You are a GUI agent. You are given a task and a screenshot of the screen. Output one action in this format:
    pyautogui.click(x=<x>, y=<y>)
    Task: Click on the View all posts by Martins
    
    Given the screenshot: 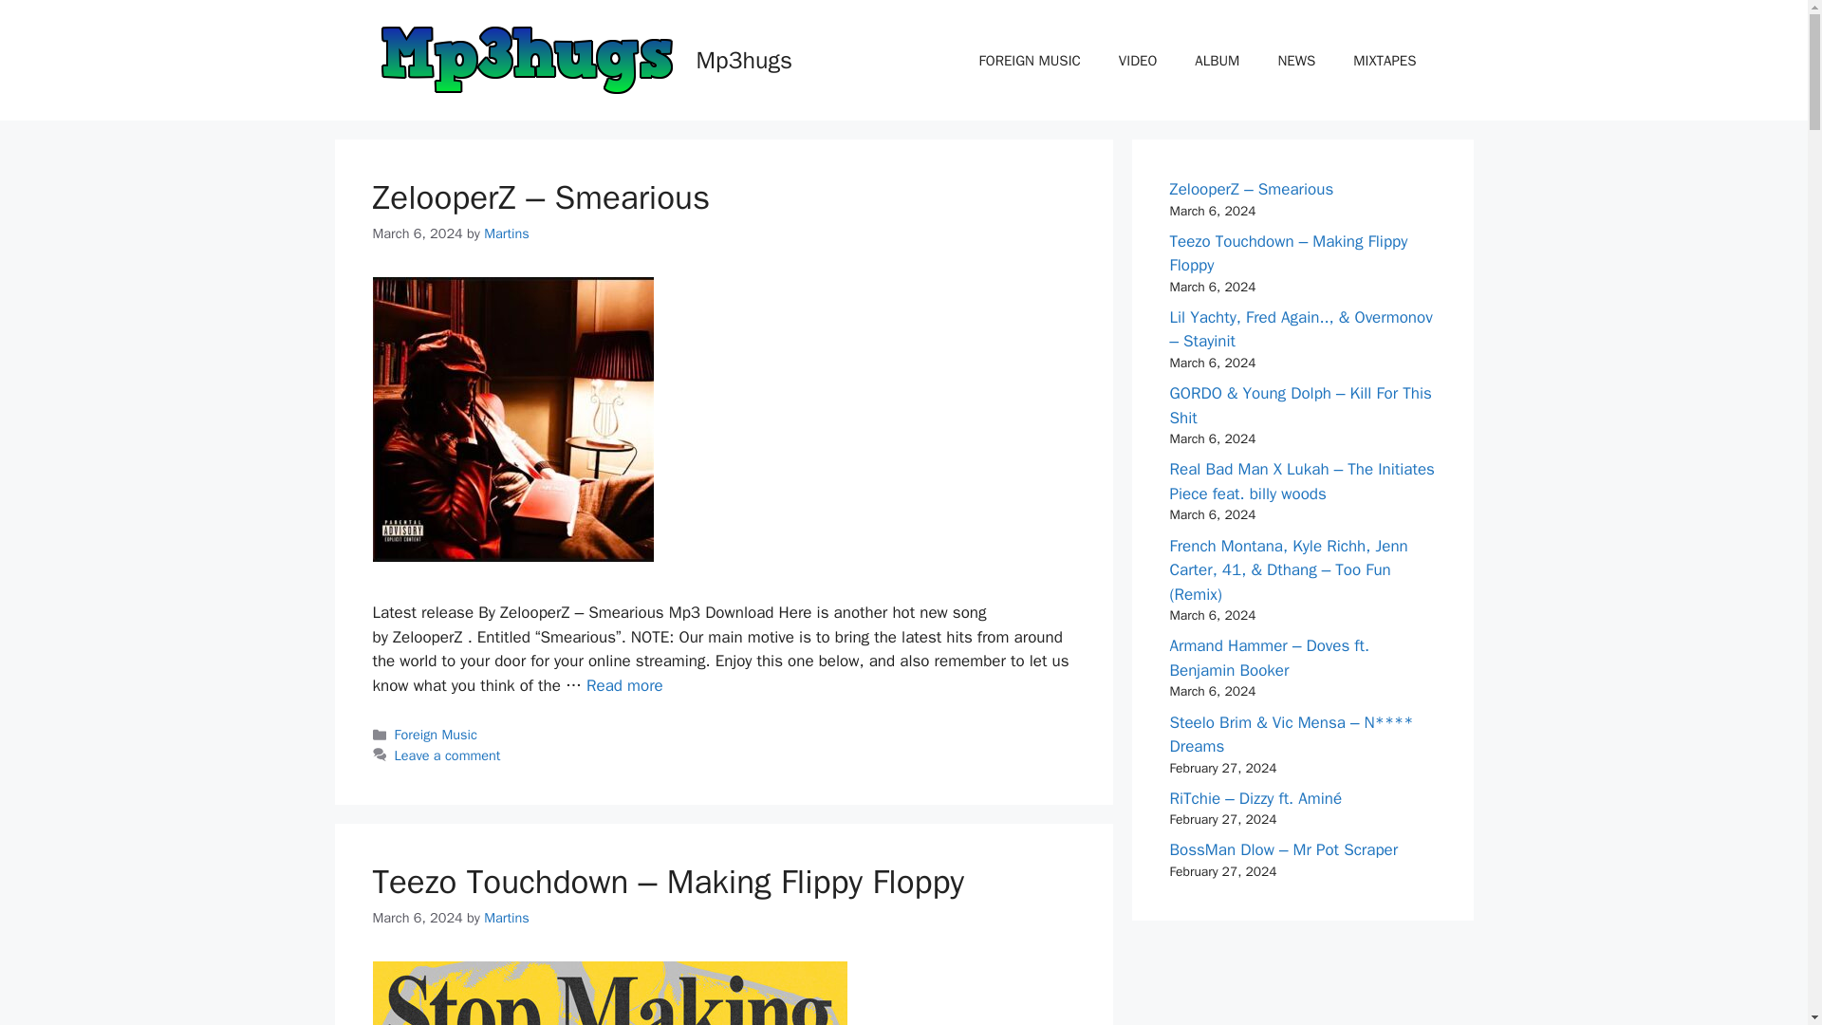 What is the action you would take?
    pyautogui.click(x=507, y=233)
    